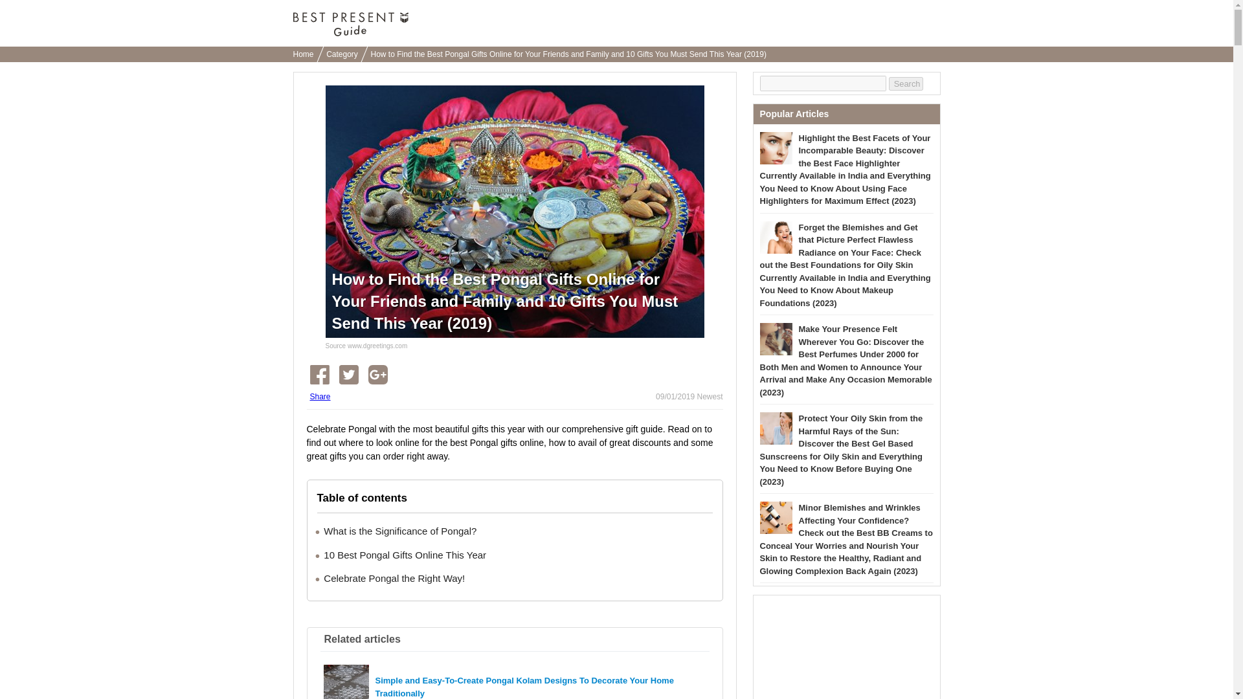 The image size is (1243, 699). I want to click on www.dgreetings.com, so click(377, 346).